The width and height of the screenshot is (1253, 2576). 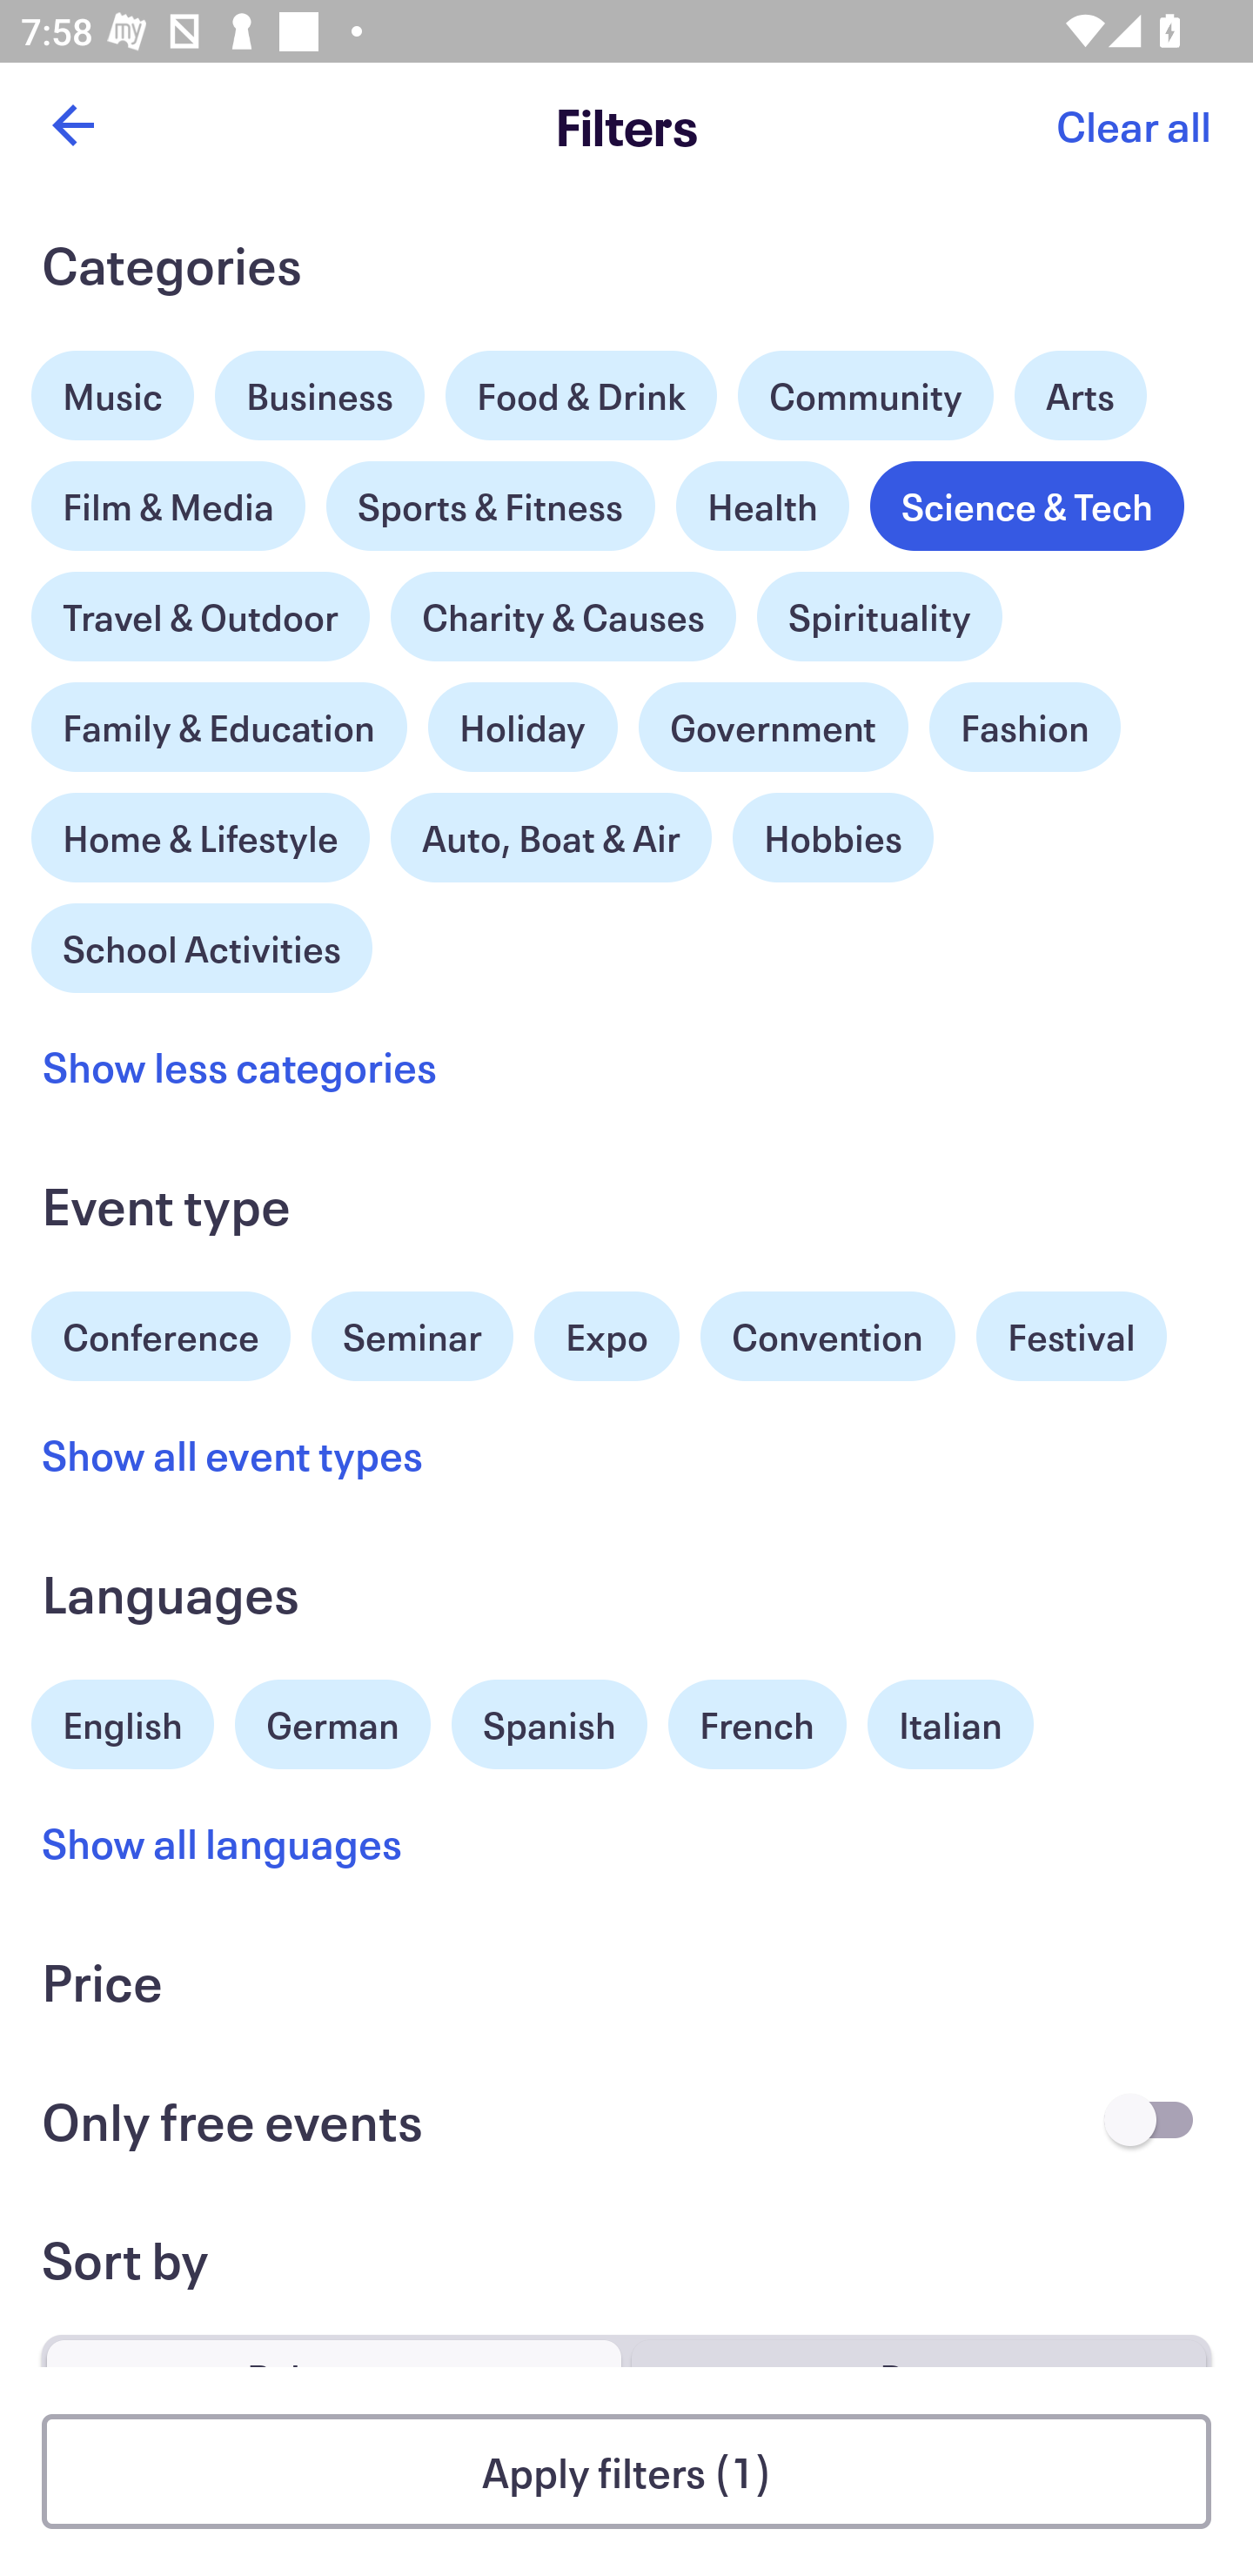 I want to click on Home & Lifestyle, so click(x=200, y=830).